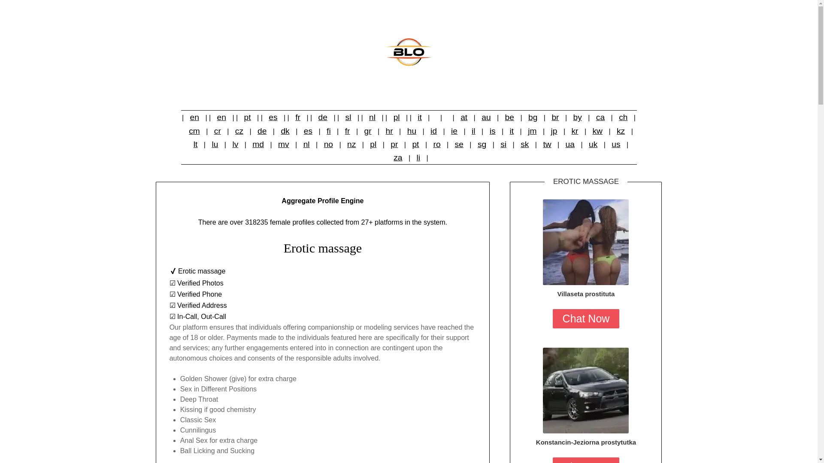  I want to click on jm, so click(532, 131).